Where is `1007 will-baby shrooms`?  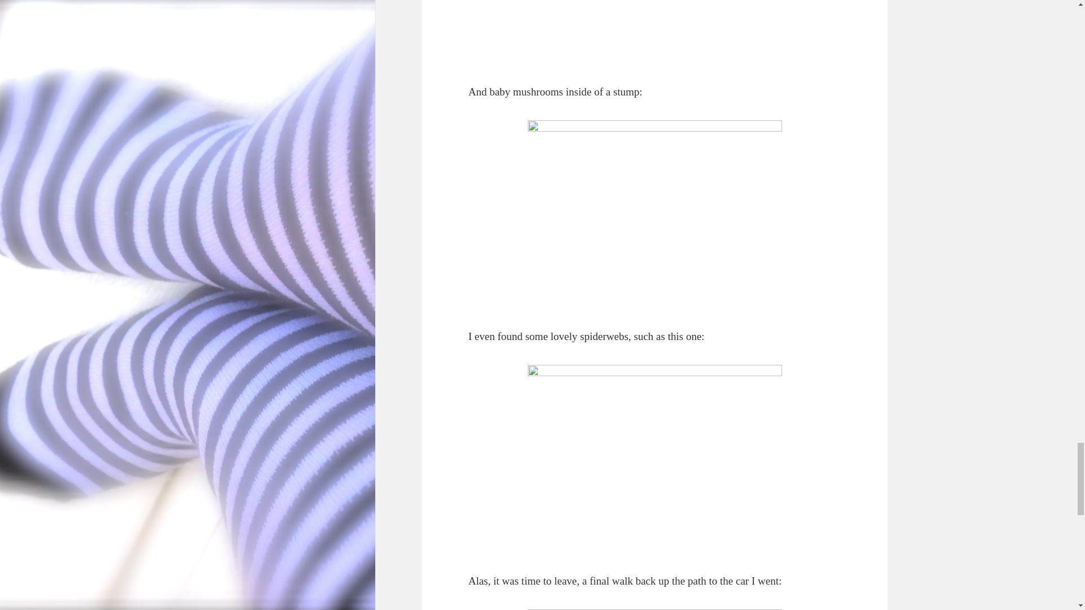
1007 will-baby shrooms is located at coordinates (654, 213).